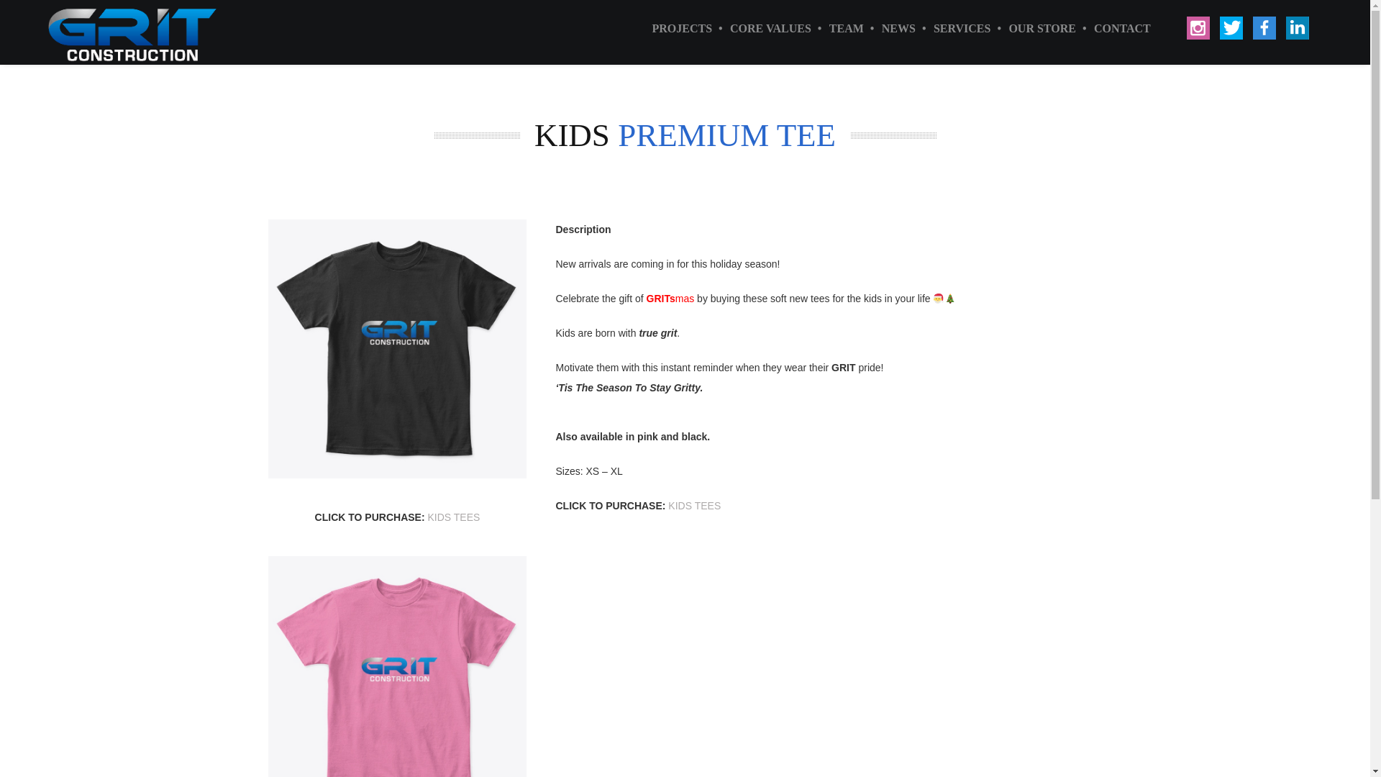 The image size is (1381, 777). Describe the element at coordinates (837, 29) in the screenshot. I see `TEAM` at that location.